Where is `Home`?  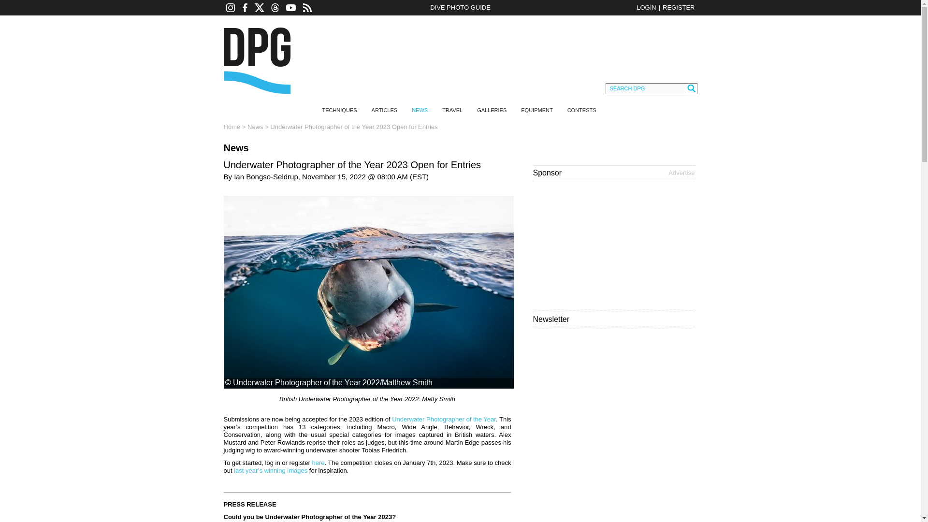 Home is located at coordinates (232, 127).